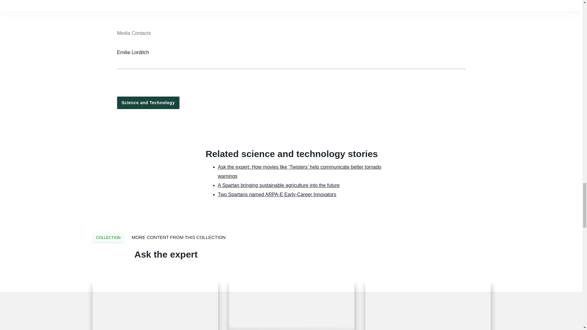 This screenshot has width=587, height=330. Describe the element at coordinates (148, 103) in the screenshot. I see `Science and Technology` at that location.